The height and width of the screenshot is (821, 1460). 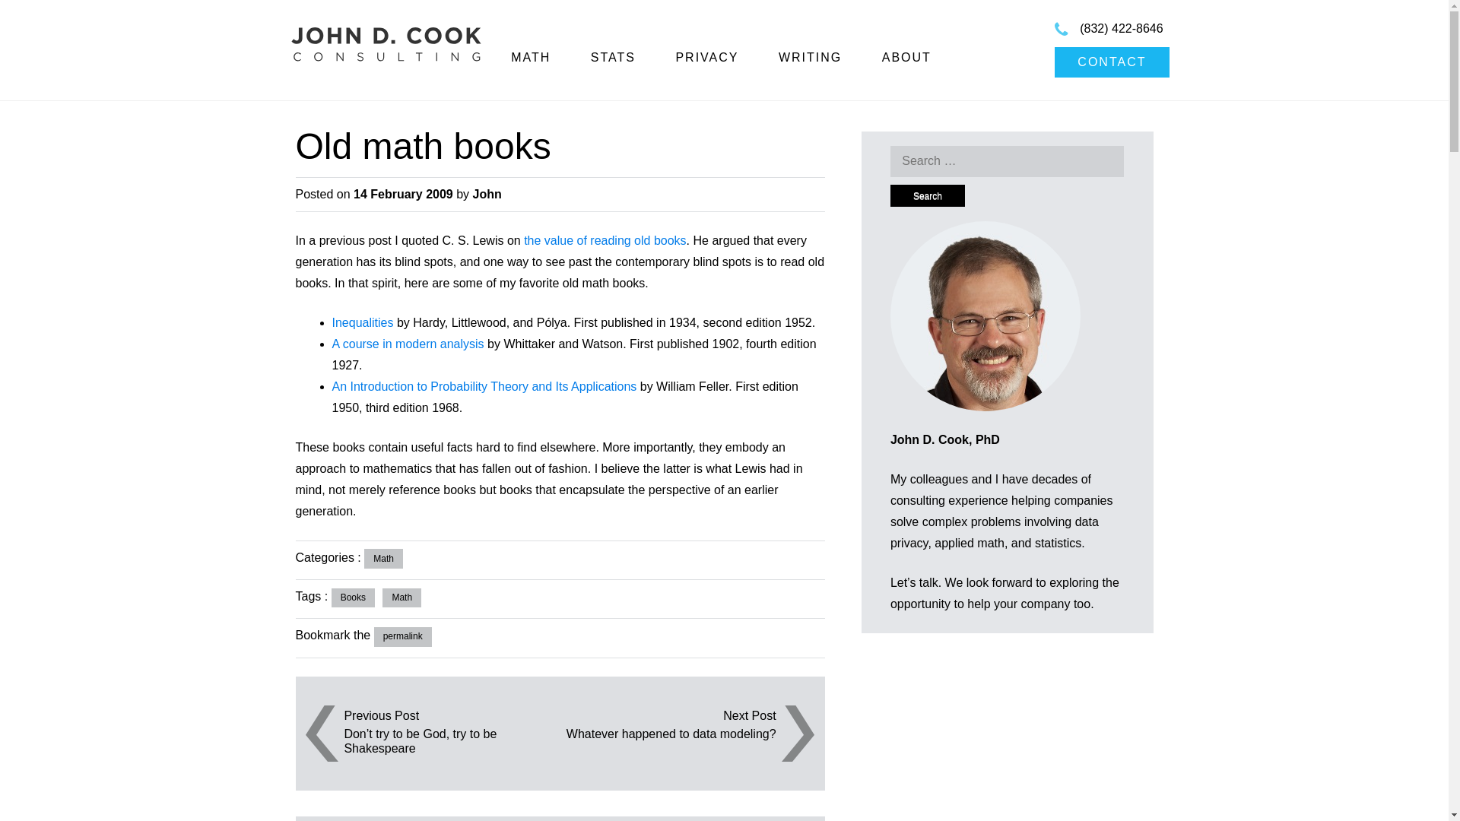 What do you see at coordinates (1007, 161) in the screenshot?
I see `Search for:` at bounding box center [1007, 161].